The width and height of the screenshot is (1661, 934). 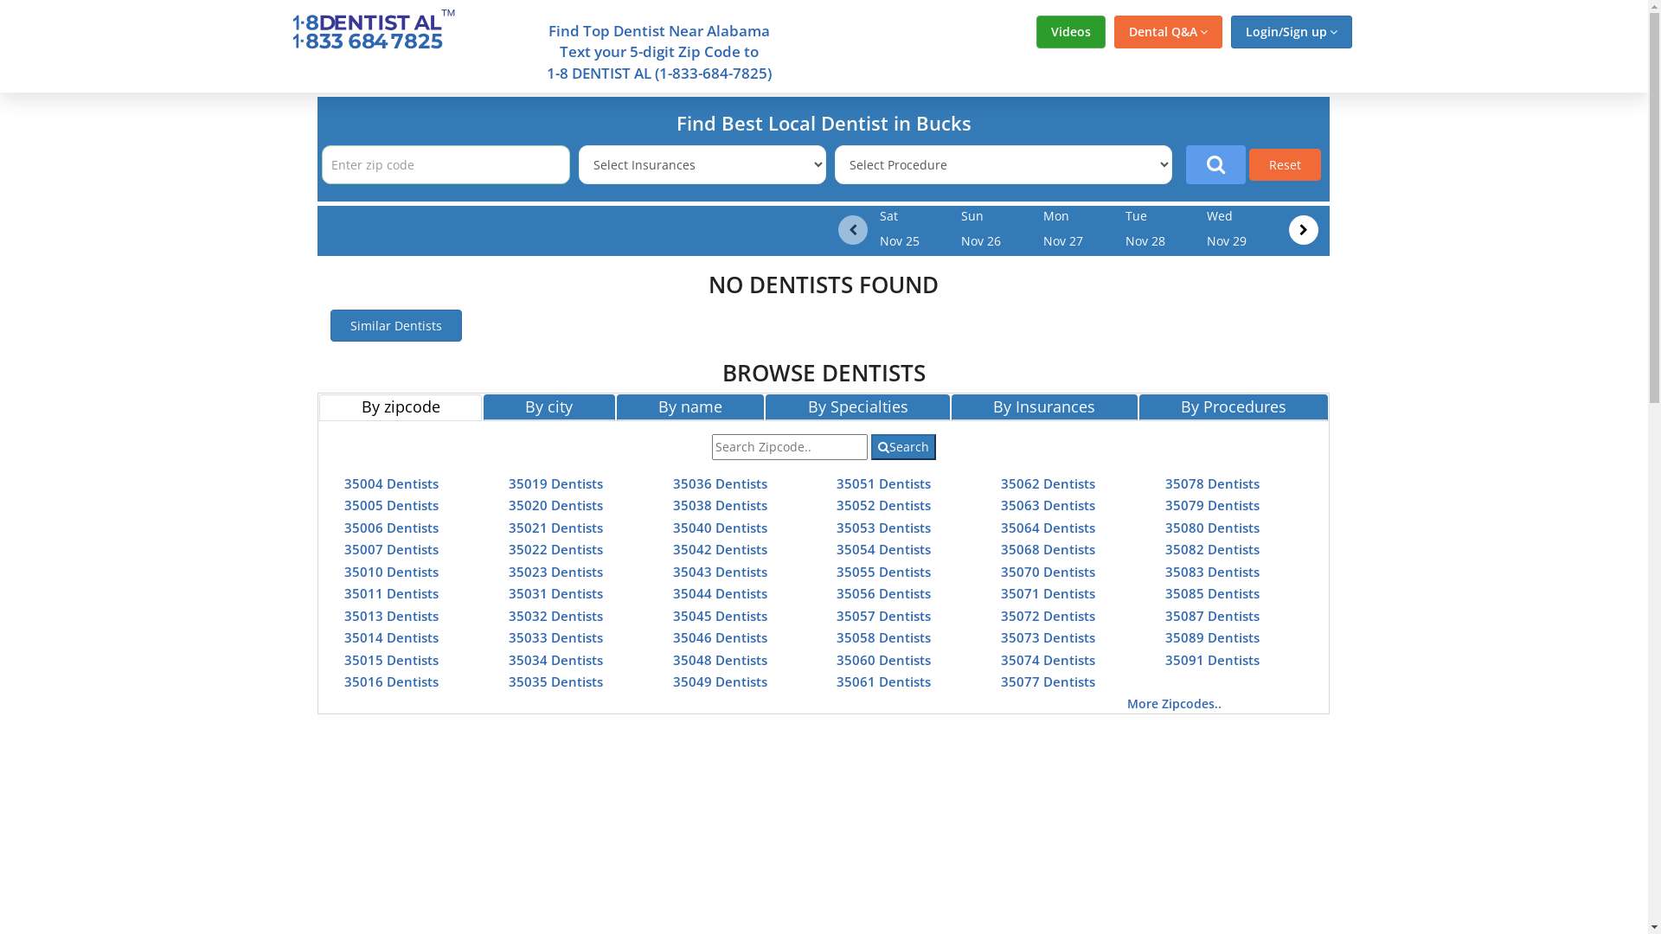 I want to click on More Zipcodes.., so click(x=1175, y=704).